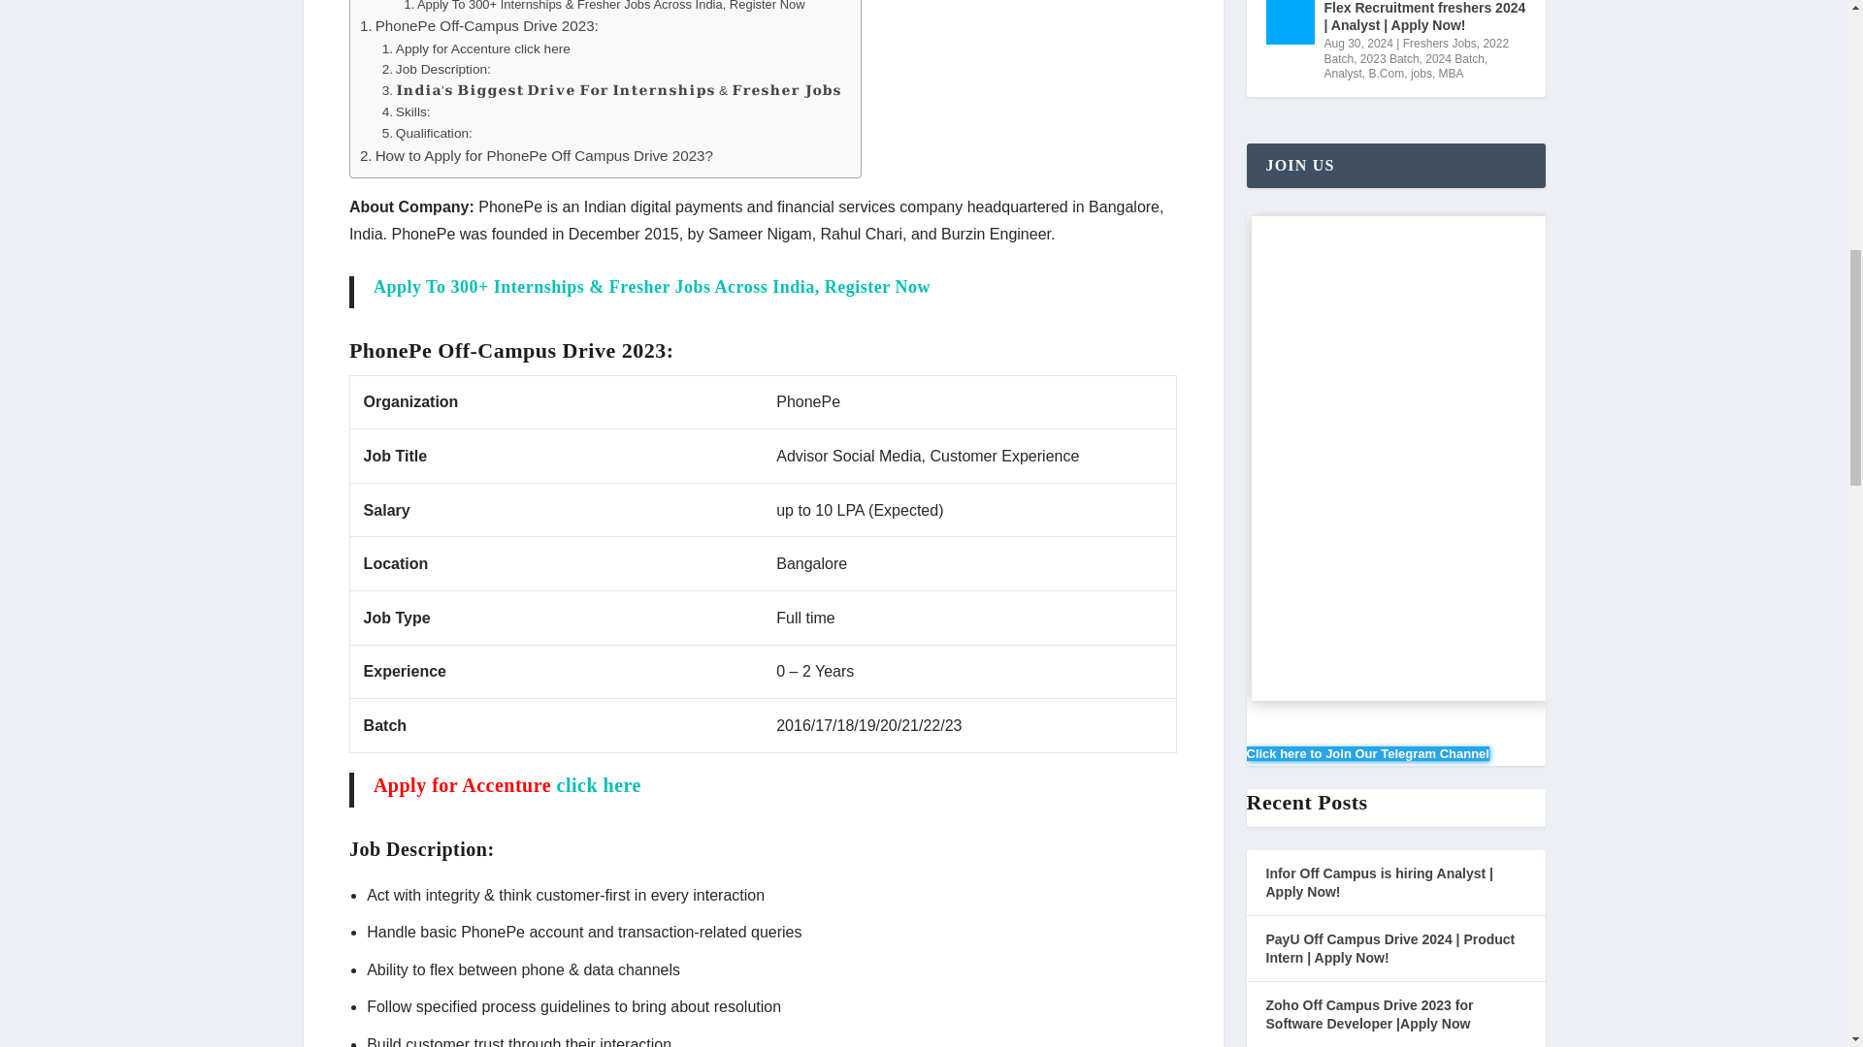 The image size is (1863, 1047). What do you see at coordinates (536, 155) in the screenshot?
I see `How to Apply for PhonePe Off Campus Drive 2023?` at bounding box center [536, 155].